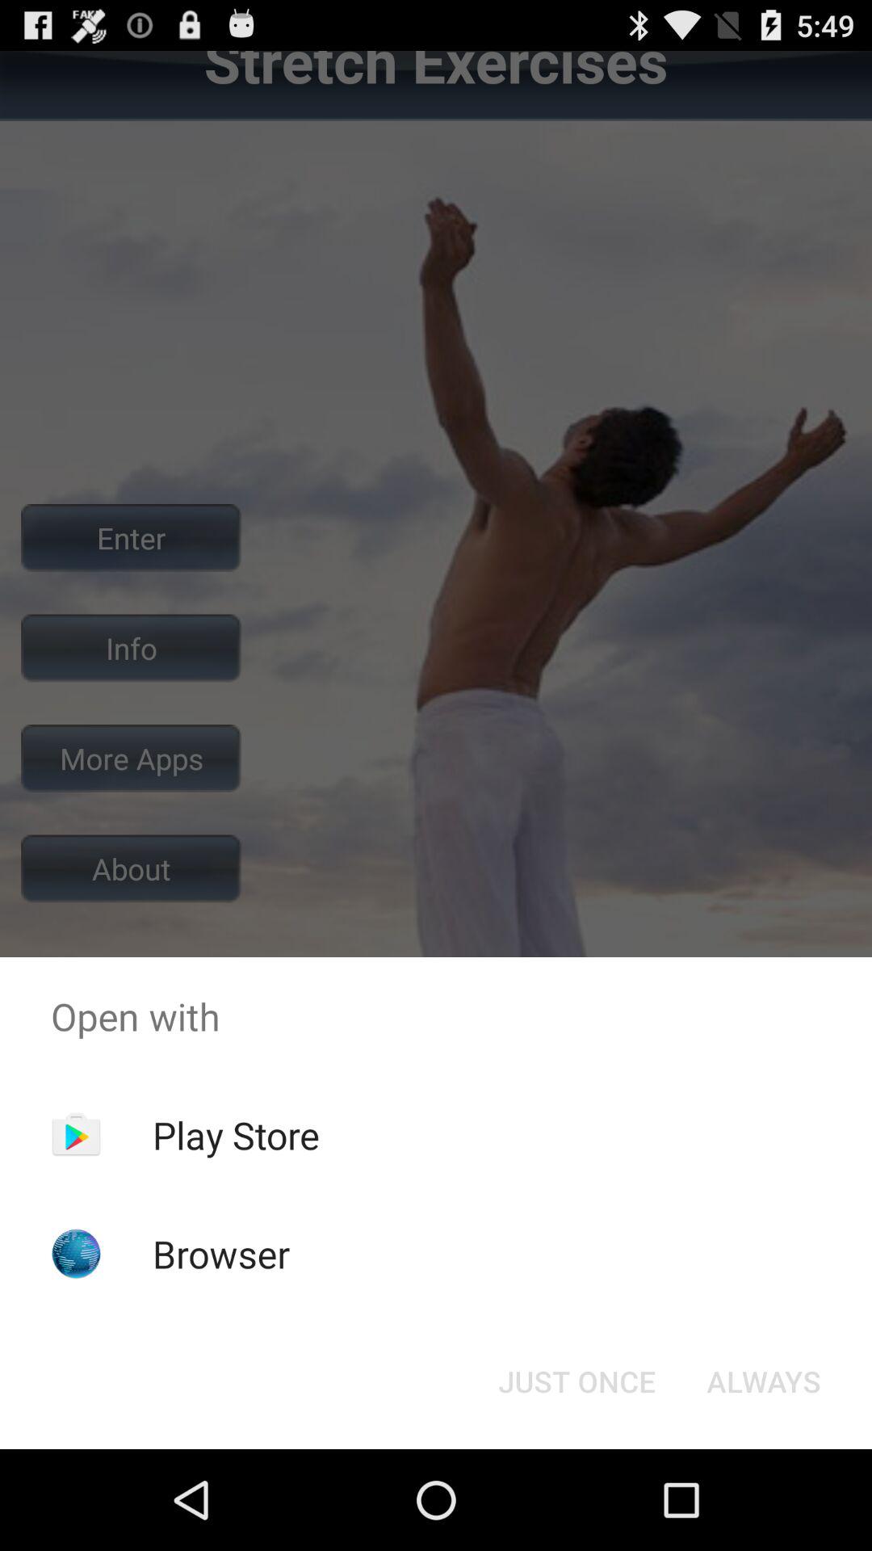 The width and height of the screenshot is (872, 1551). I want to click on scroll until the play store app, so click(236, 1135).